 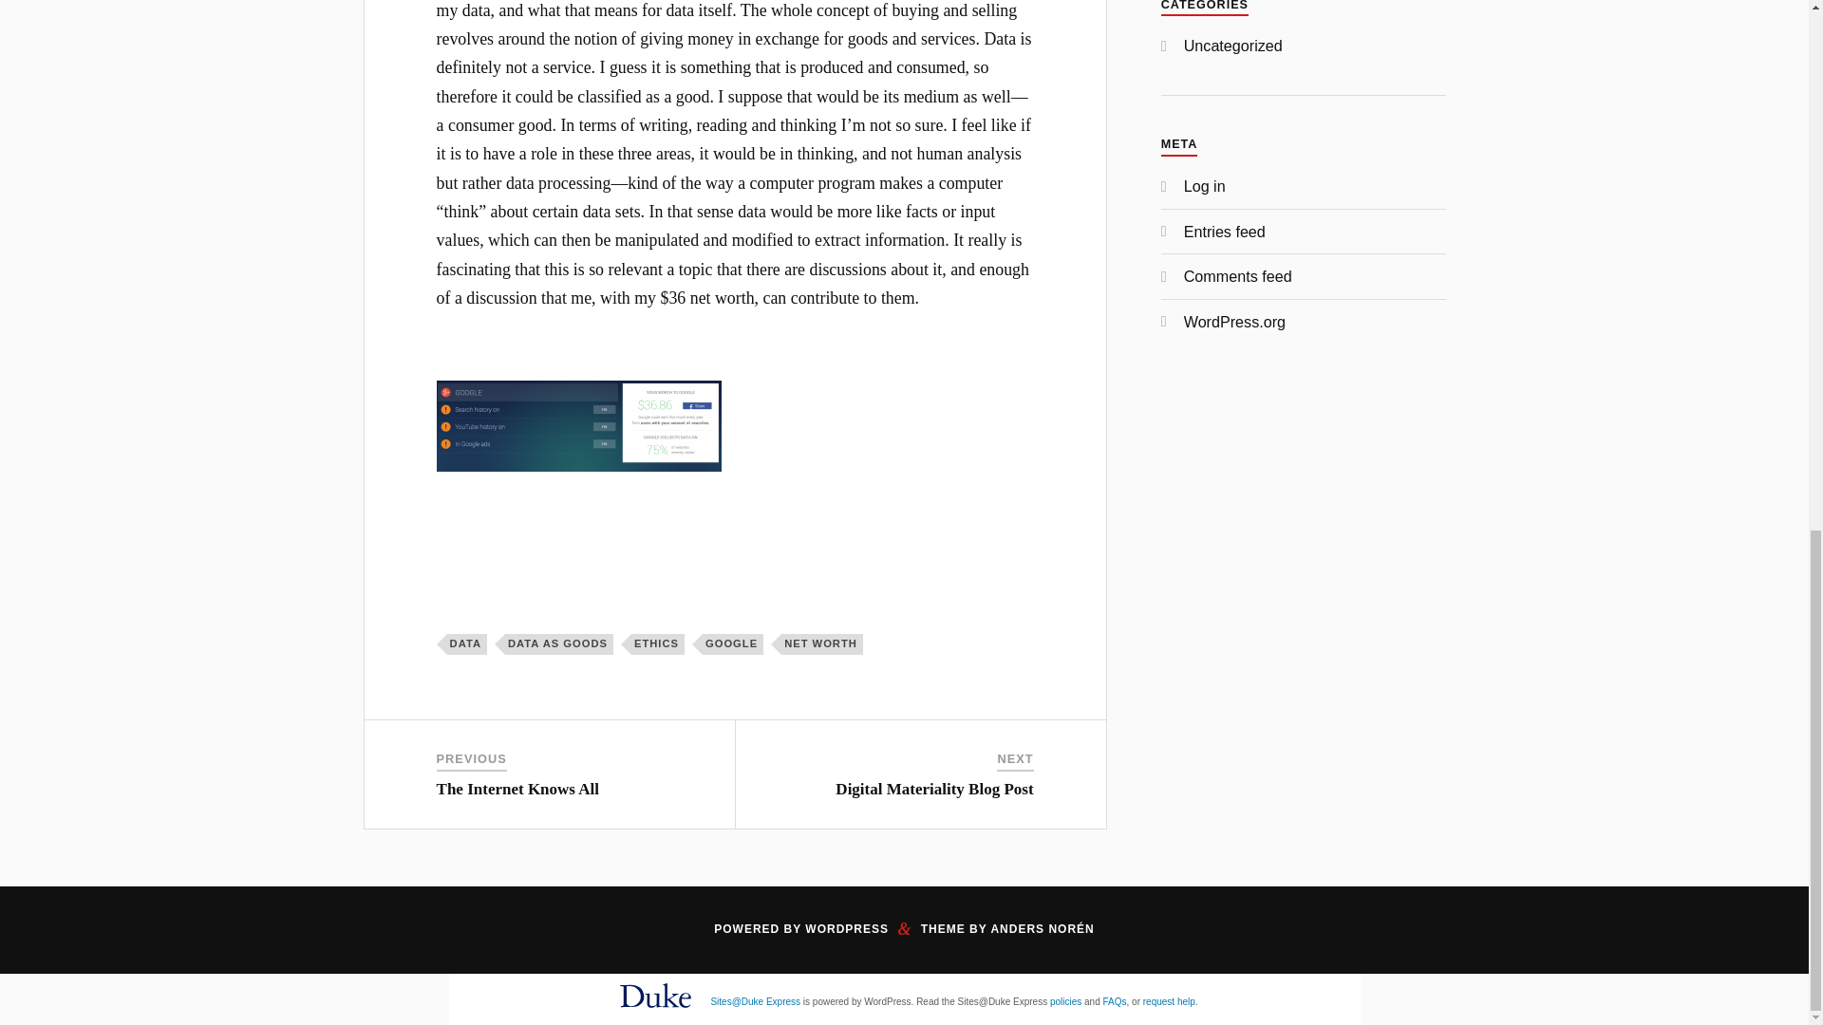 What do you see at coordinates (822, 644) in the screenshot?
I see `NET WORTH` at bounding box center [822, 644].